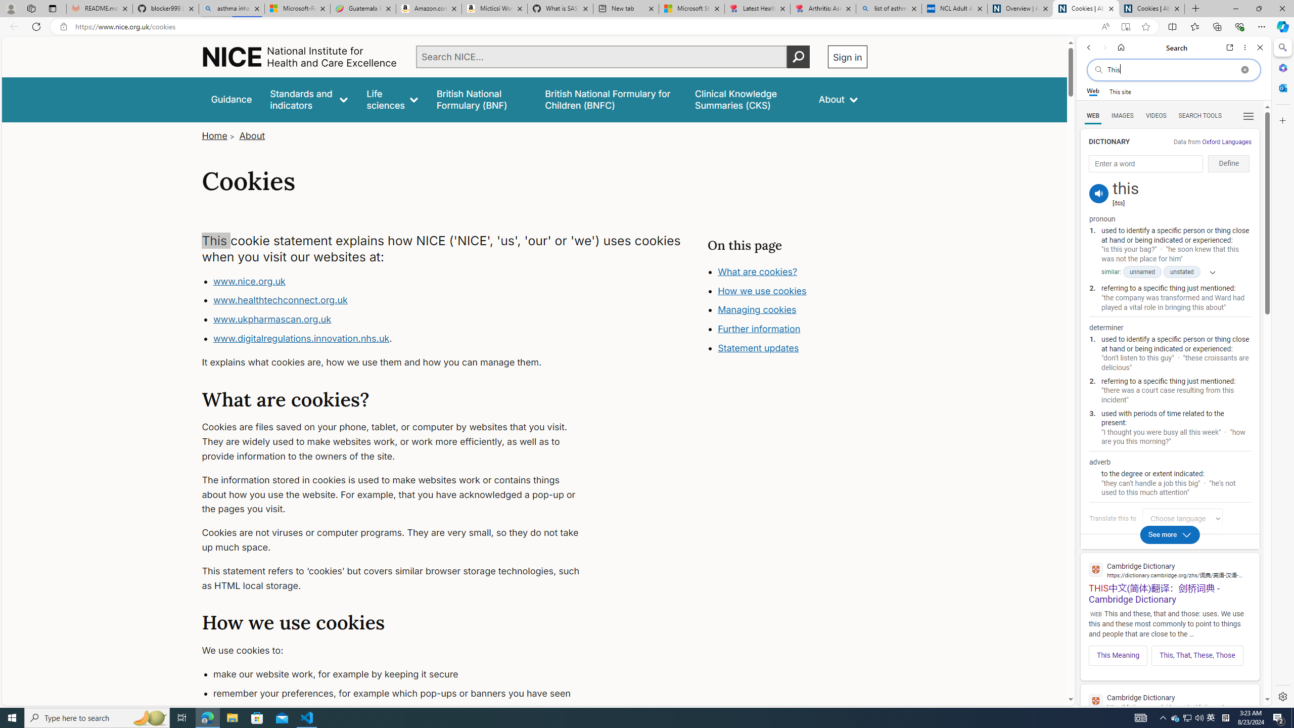  I want to click on Oxford Languages, so click(1226, 142).